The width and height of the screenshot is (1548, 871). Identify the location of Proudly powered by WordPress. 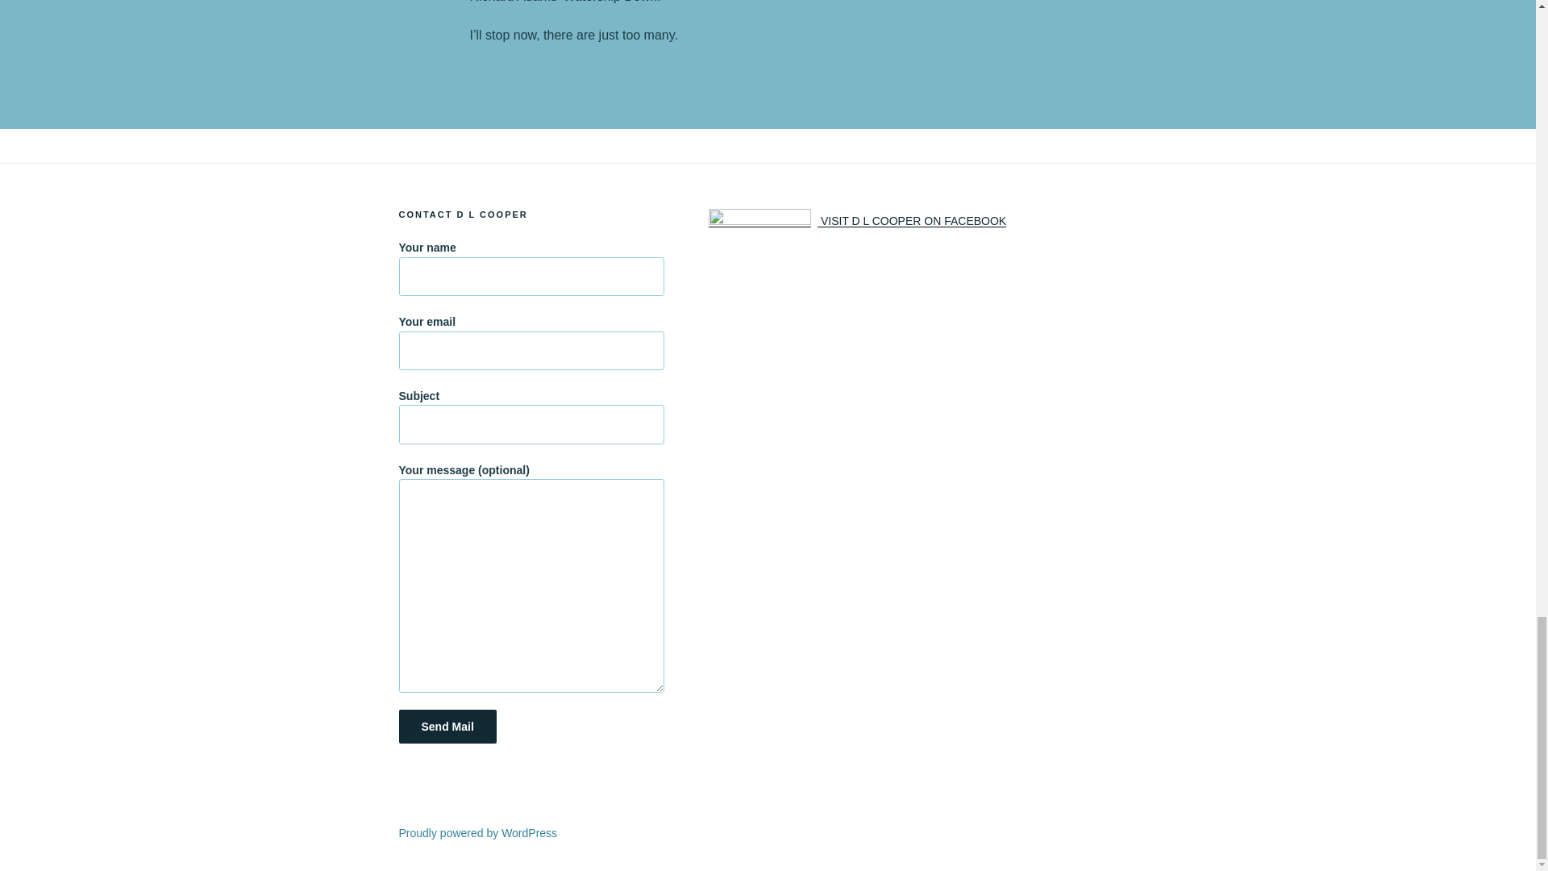
(477, 832).